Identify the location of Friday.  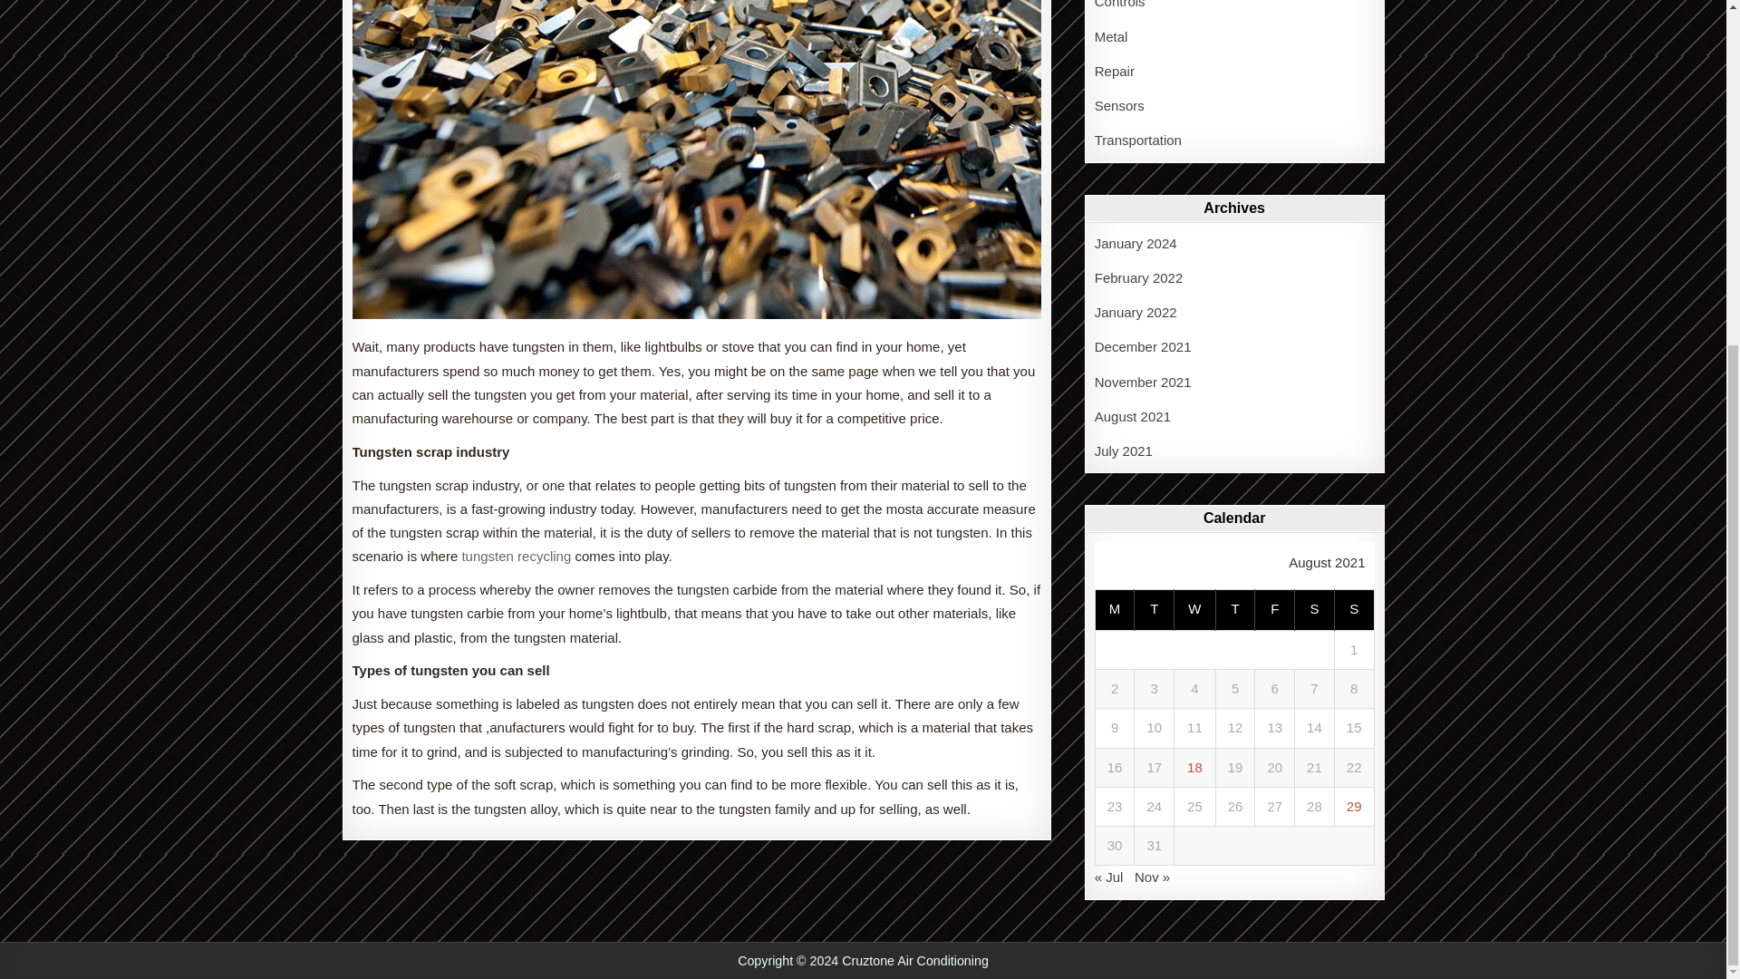
(1274, 609).